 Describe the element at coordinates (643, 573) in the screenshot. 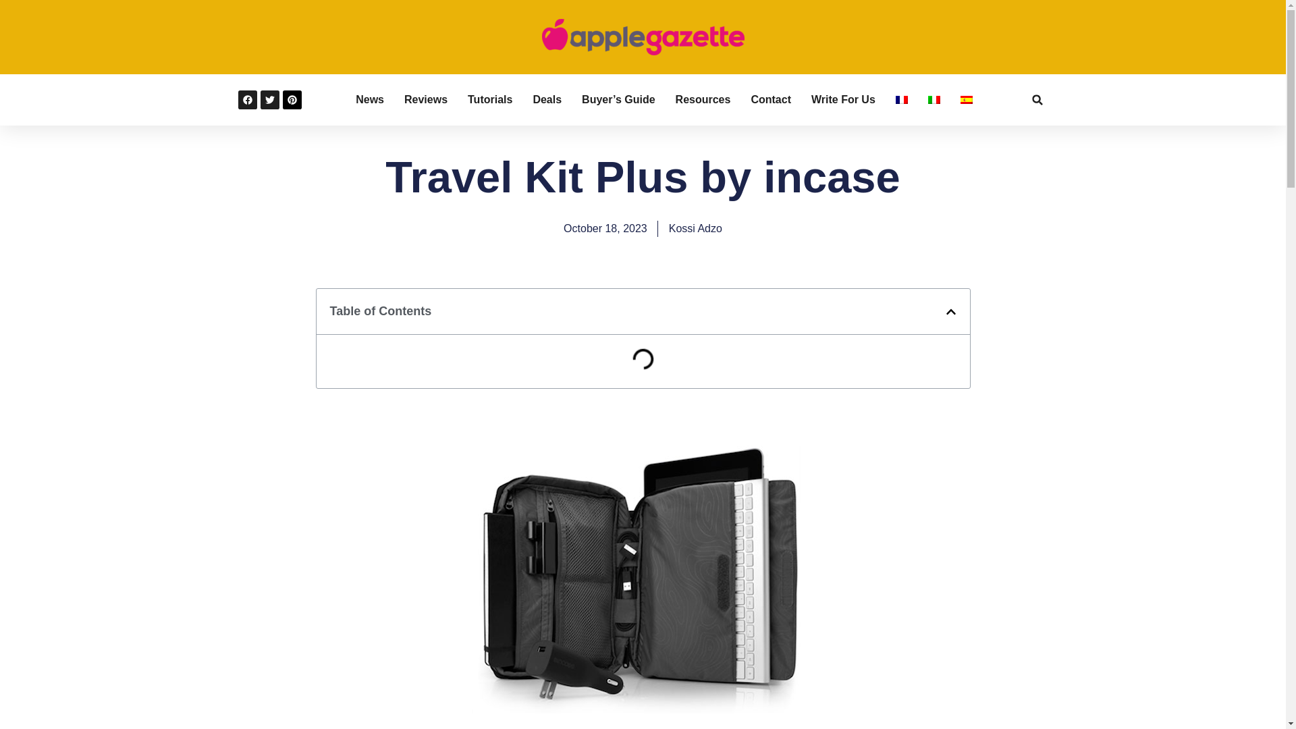

I see `Screen shot 2010-04-13 at 7.47.25 PM` at that location.